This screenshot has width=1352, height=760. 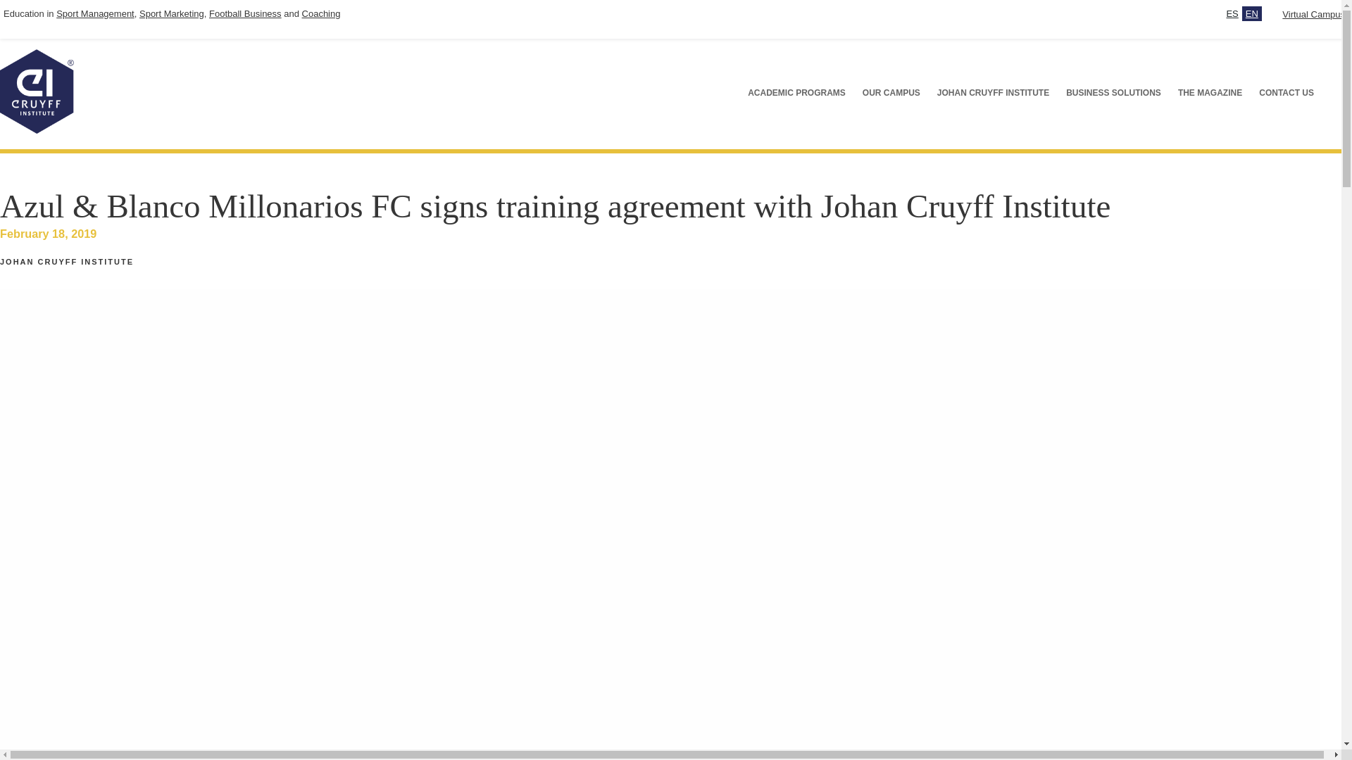 I want to click on EN, so click(x=1252, y=13).